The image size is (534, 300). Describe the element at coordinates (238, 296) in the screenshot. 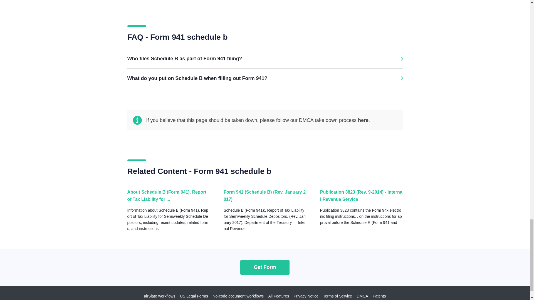

I see `No-code document workflows` at that location.